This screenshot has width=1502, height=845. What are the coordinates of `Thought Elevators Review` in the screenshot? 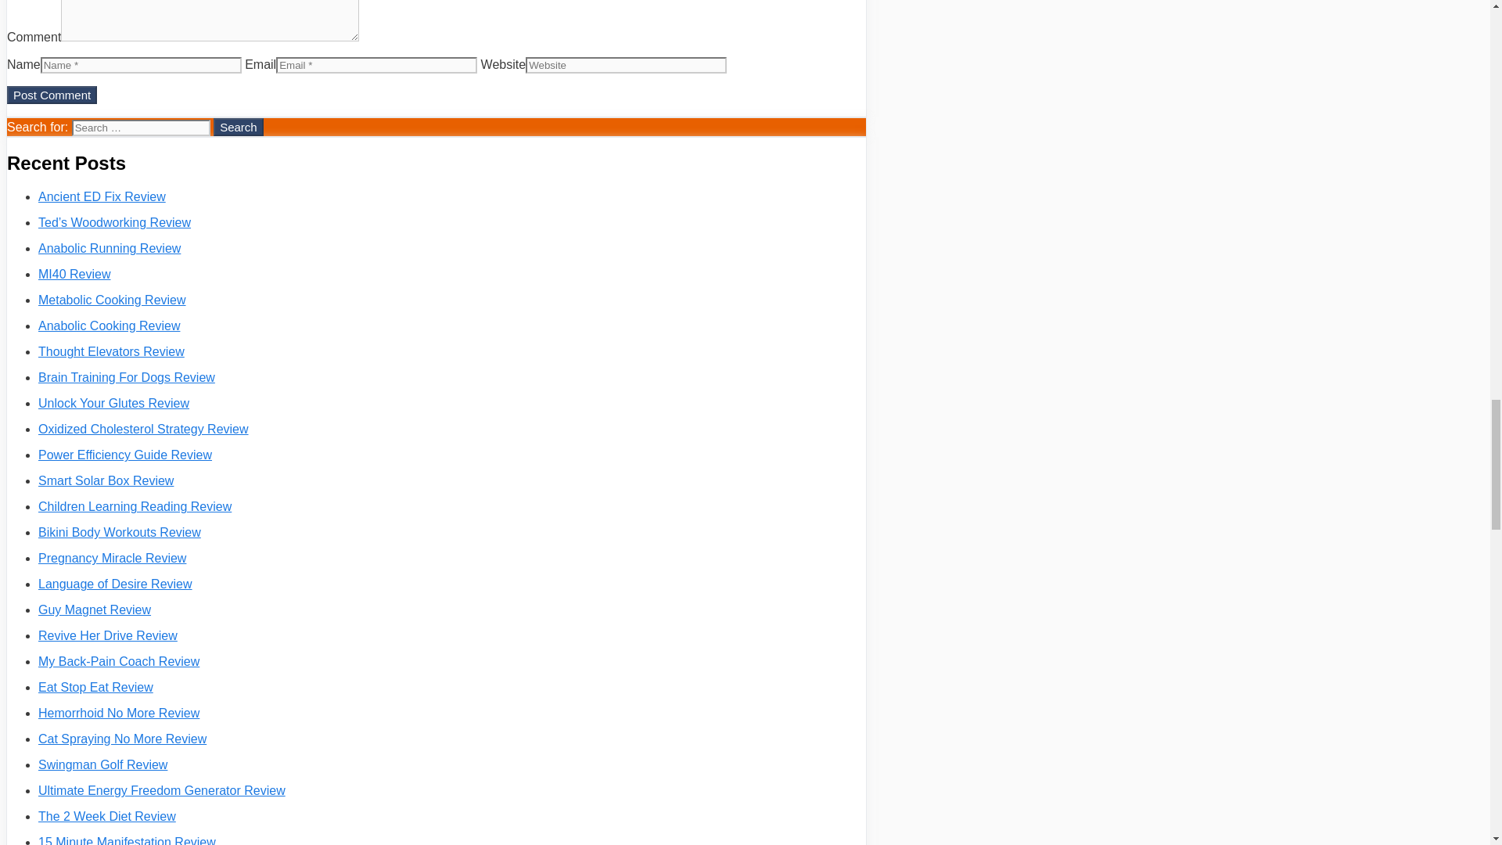 It's located at (111, 351).